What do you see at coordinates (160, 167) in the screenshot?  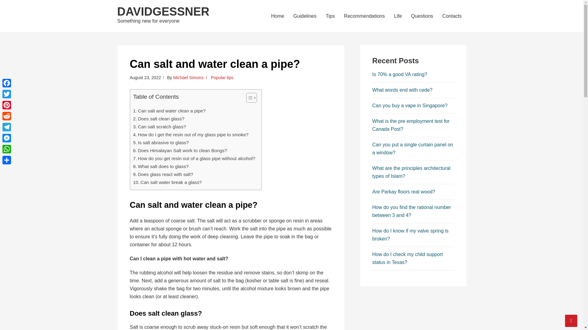 I see `What salt does to glass?` at bounding box center [160, 167].